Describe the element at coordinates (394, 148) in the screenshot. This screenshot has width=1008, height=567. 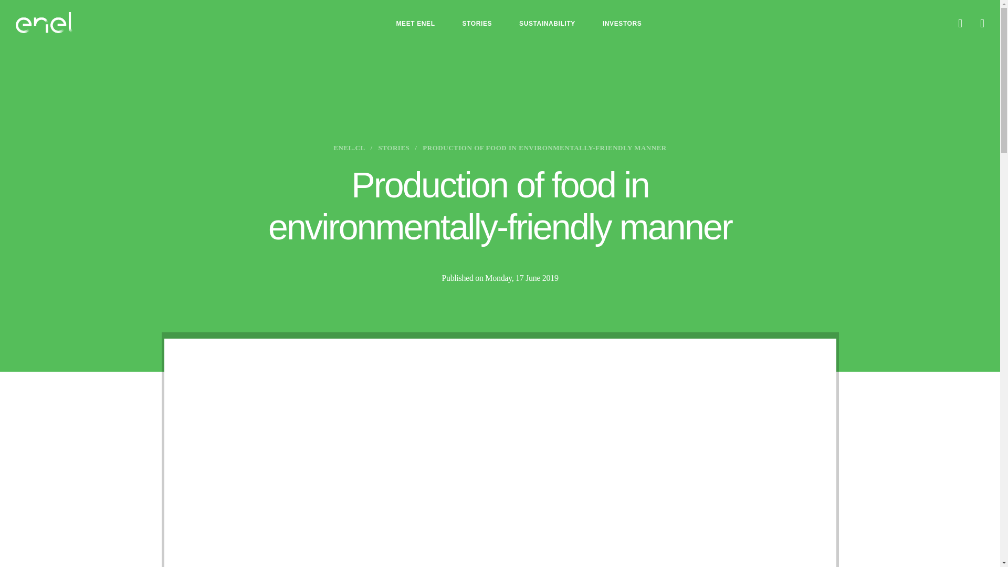
I see `Ir a la pagina Stories.` at that location.